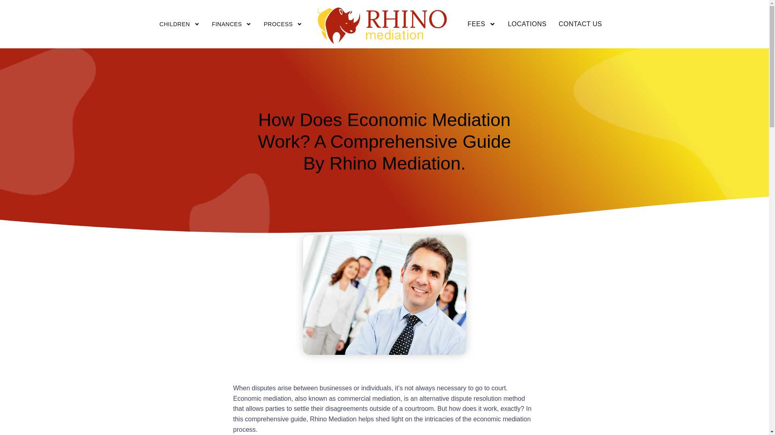  Describe the element at coordinates (232, 24) in the screenshot. I see `FINANCES` at that location.